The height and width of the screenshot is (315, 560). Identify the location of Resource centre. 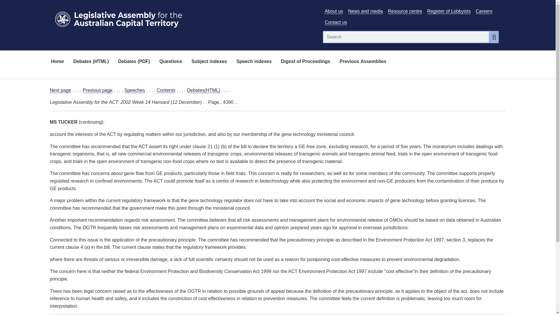
(405, 11).